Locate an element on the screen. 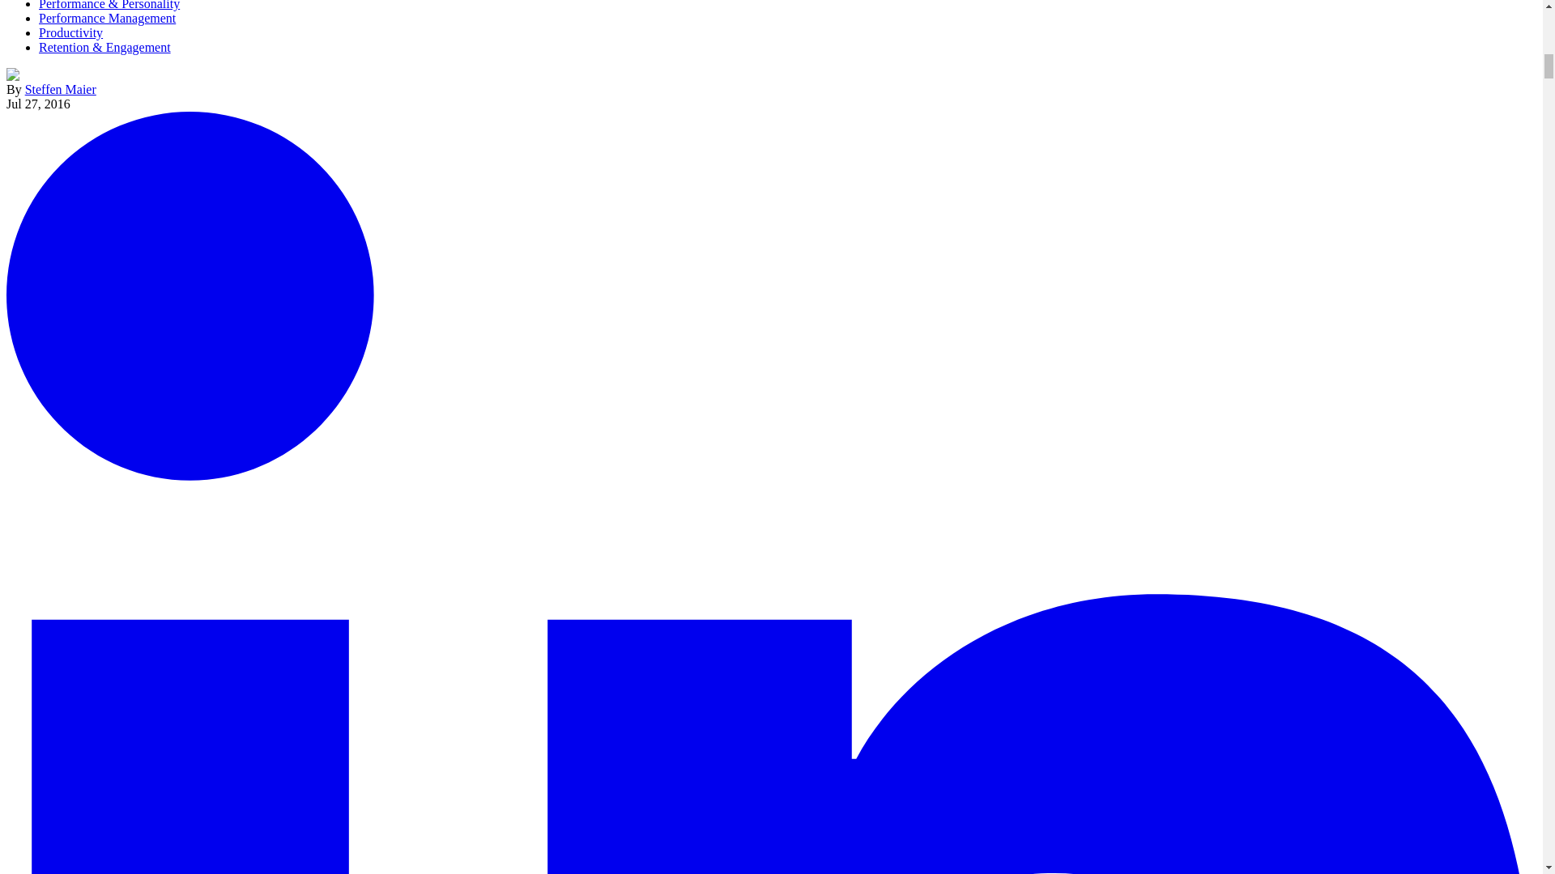  Steffen Maier is located at coordinates (60, 89).